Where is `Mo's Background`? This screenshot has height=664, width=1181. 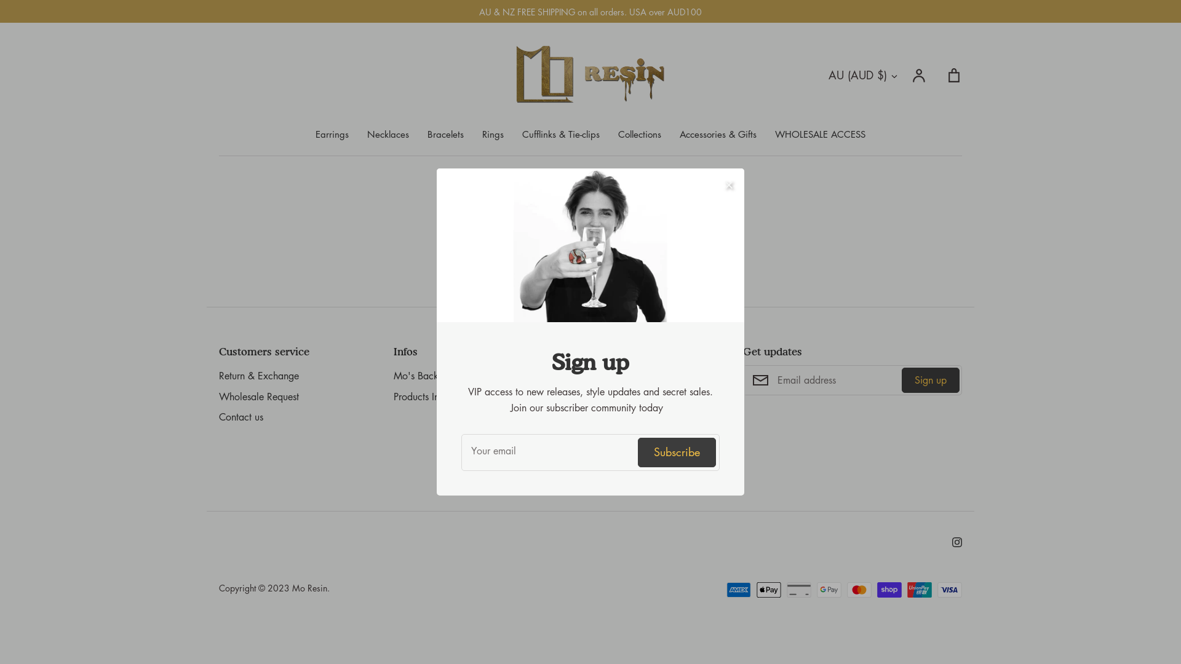 Mo's Background is located at coordinates (431, 376).